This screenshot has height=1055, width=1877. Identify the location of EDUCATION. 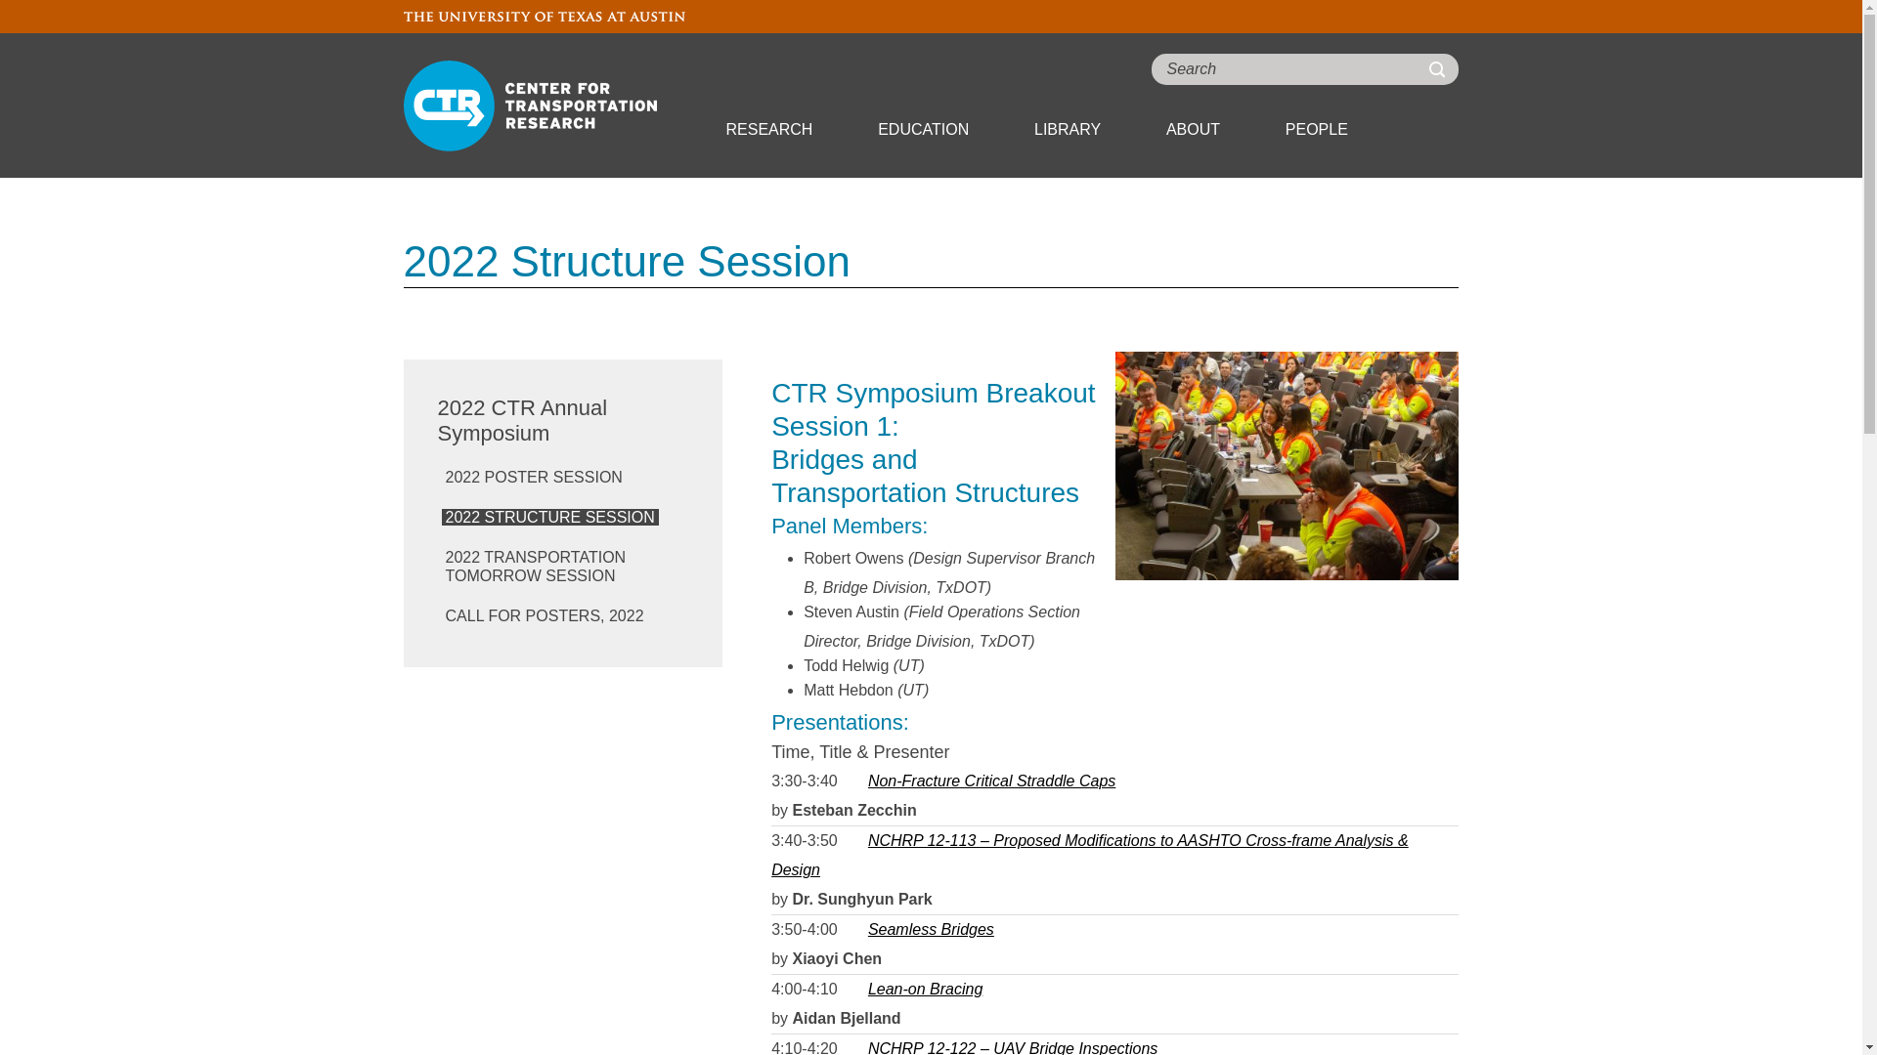
(923, 129).